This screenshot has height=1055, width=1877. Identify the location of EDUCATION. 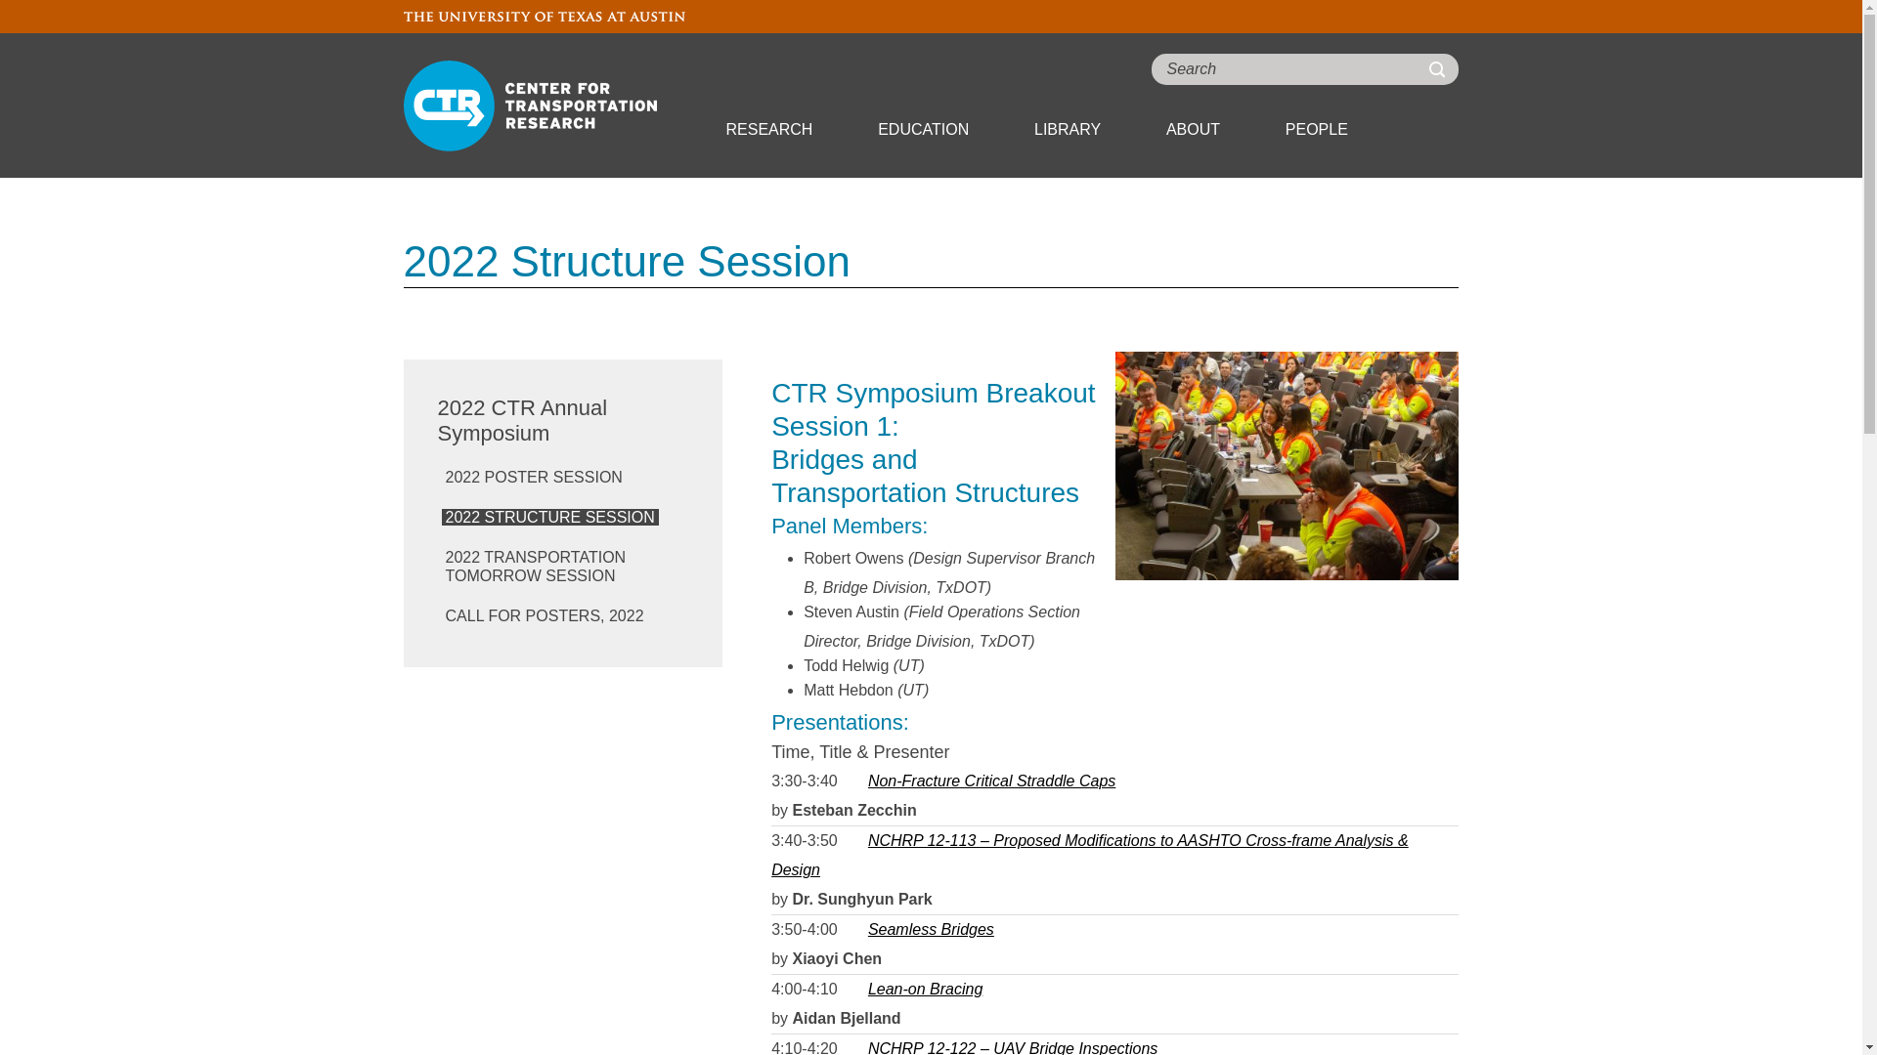
(923, 129).